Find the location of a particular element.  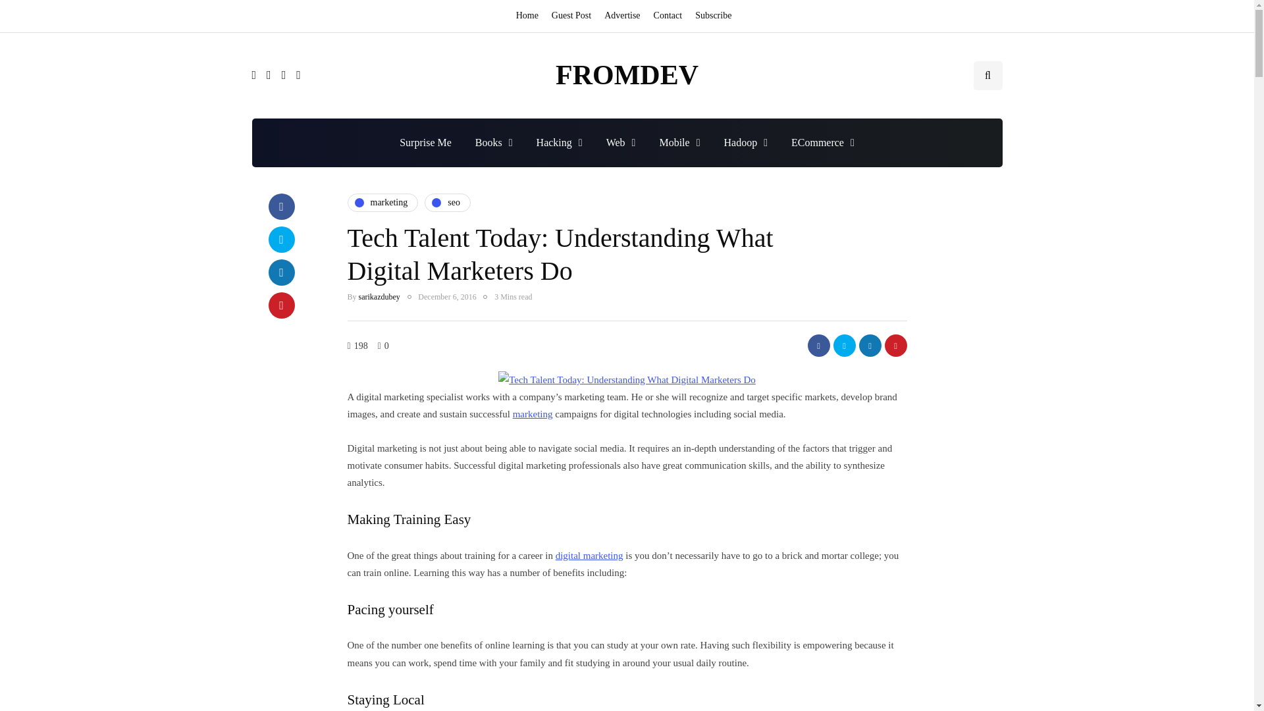

Home is located at coordinates (530, 16).